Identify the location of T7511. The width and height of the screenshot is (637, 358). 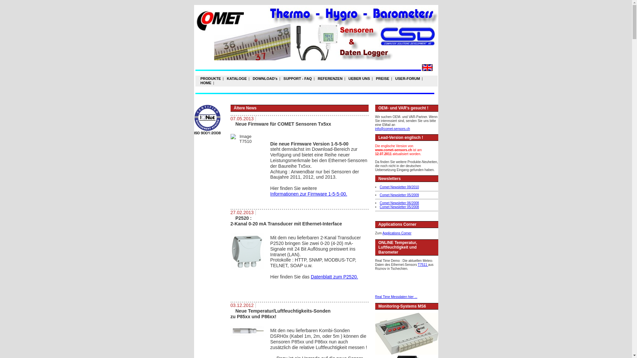
(423, 265).